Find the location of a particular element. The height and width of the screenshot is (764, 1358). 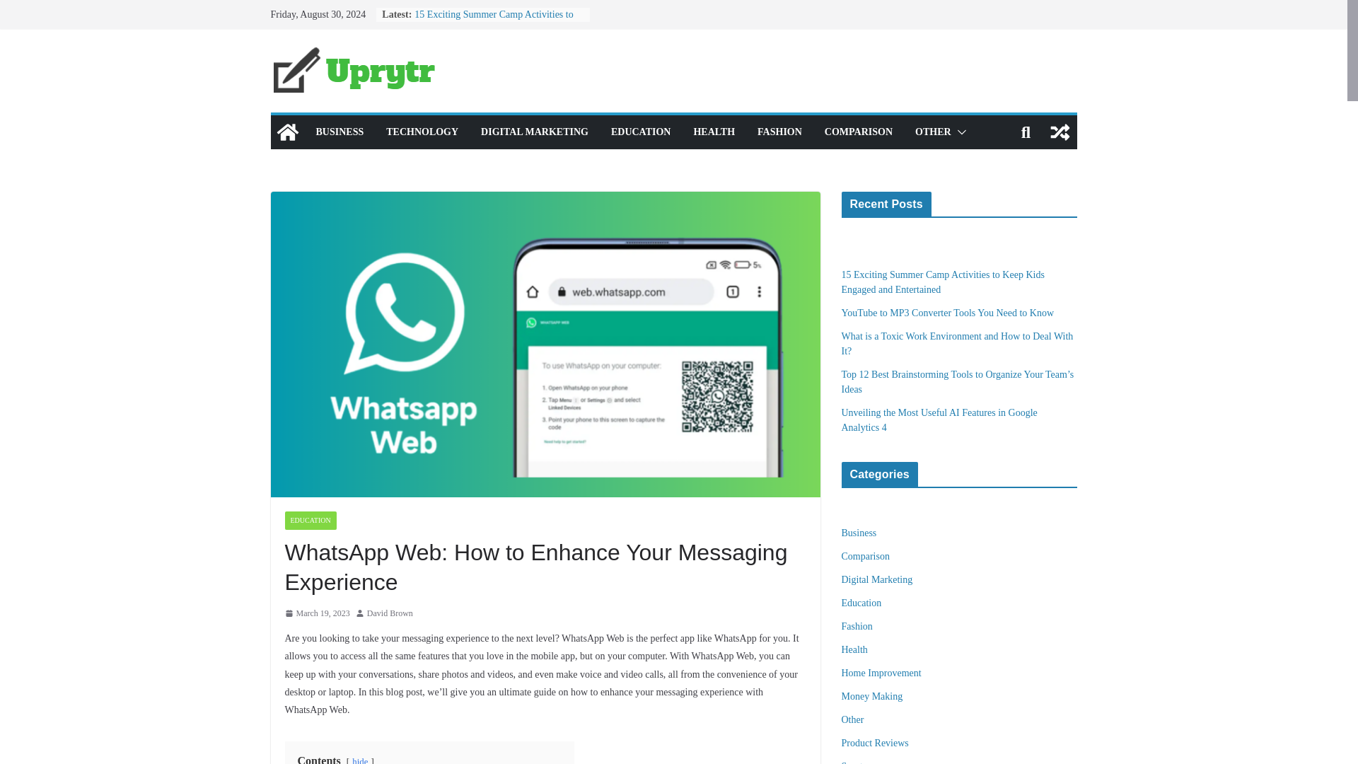

David Brown is located at coordinates (389, 614).